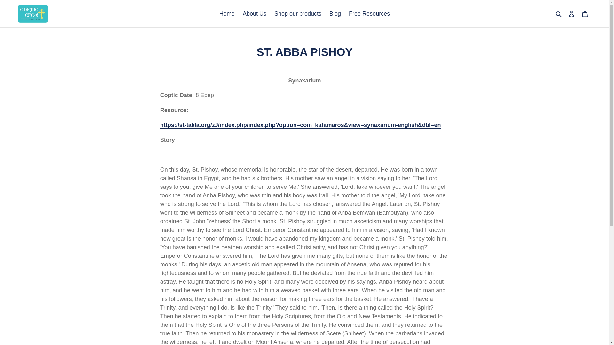 Image resolution: width=614 pixels, height=345 pixels. I want to click on About Us, so click(254, 13).